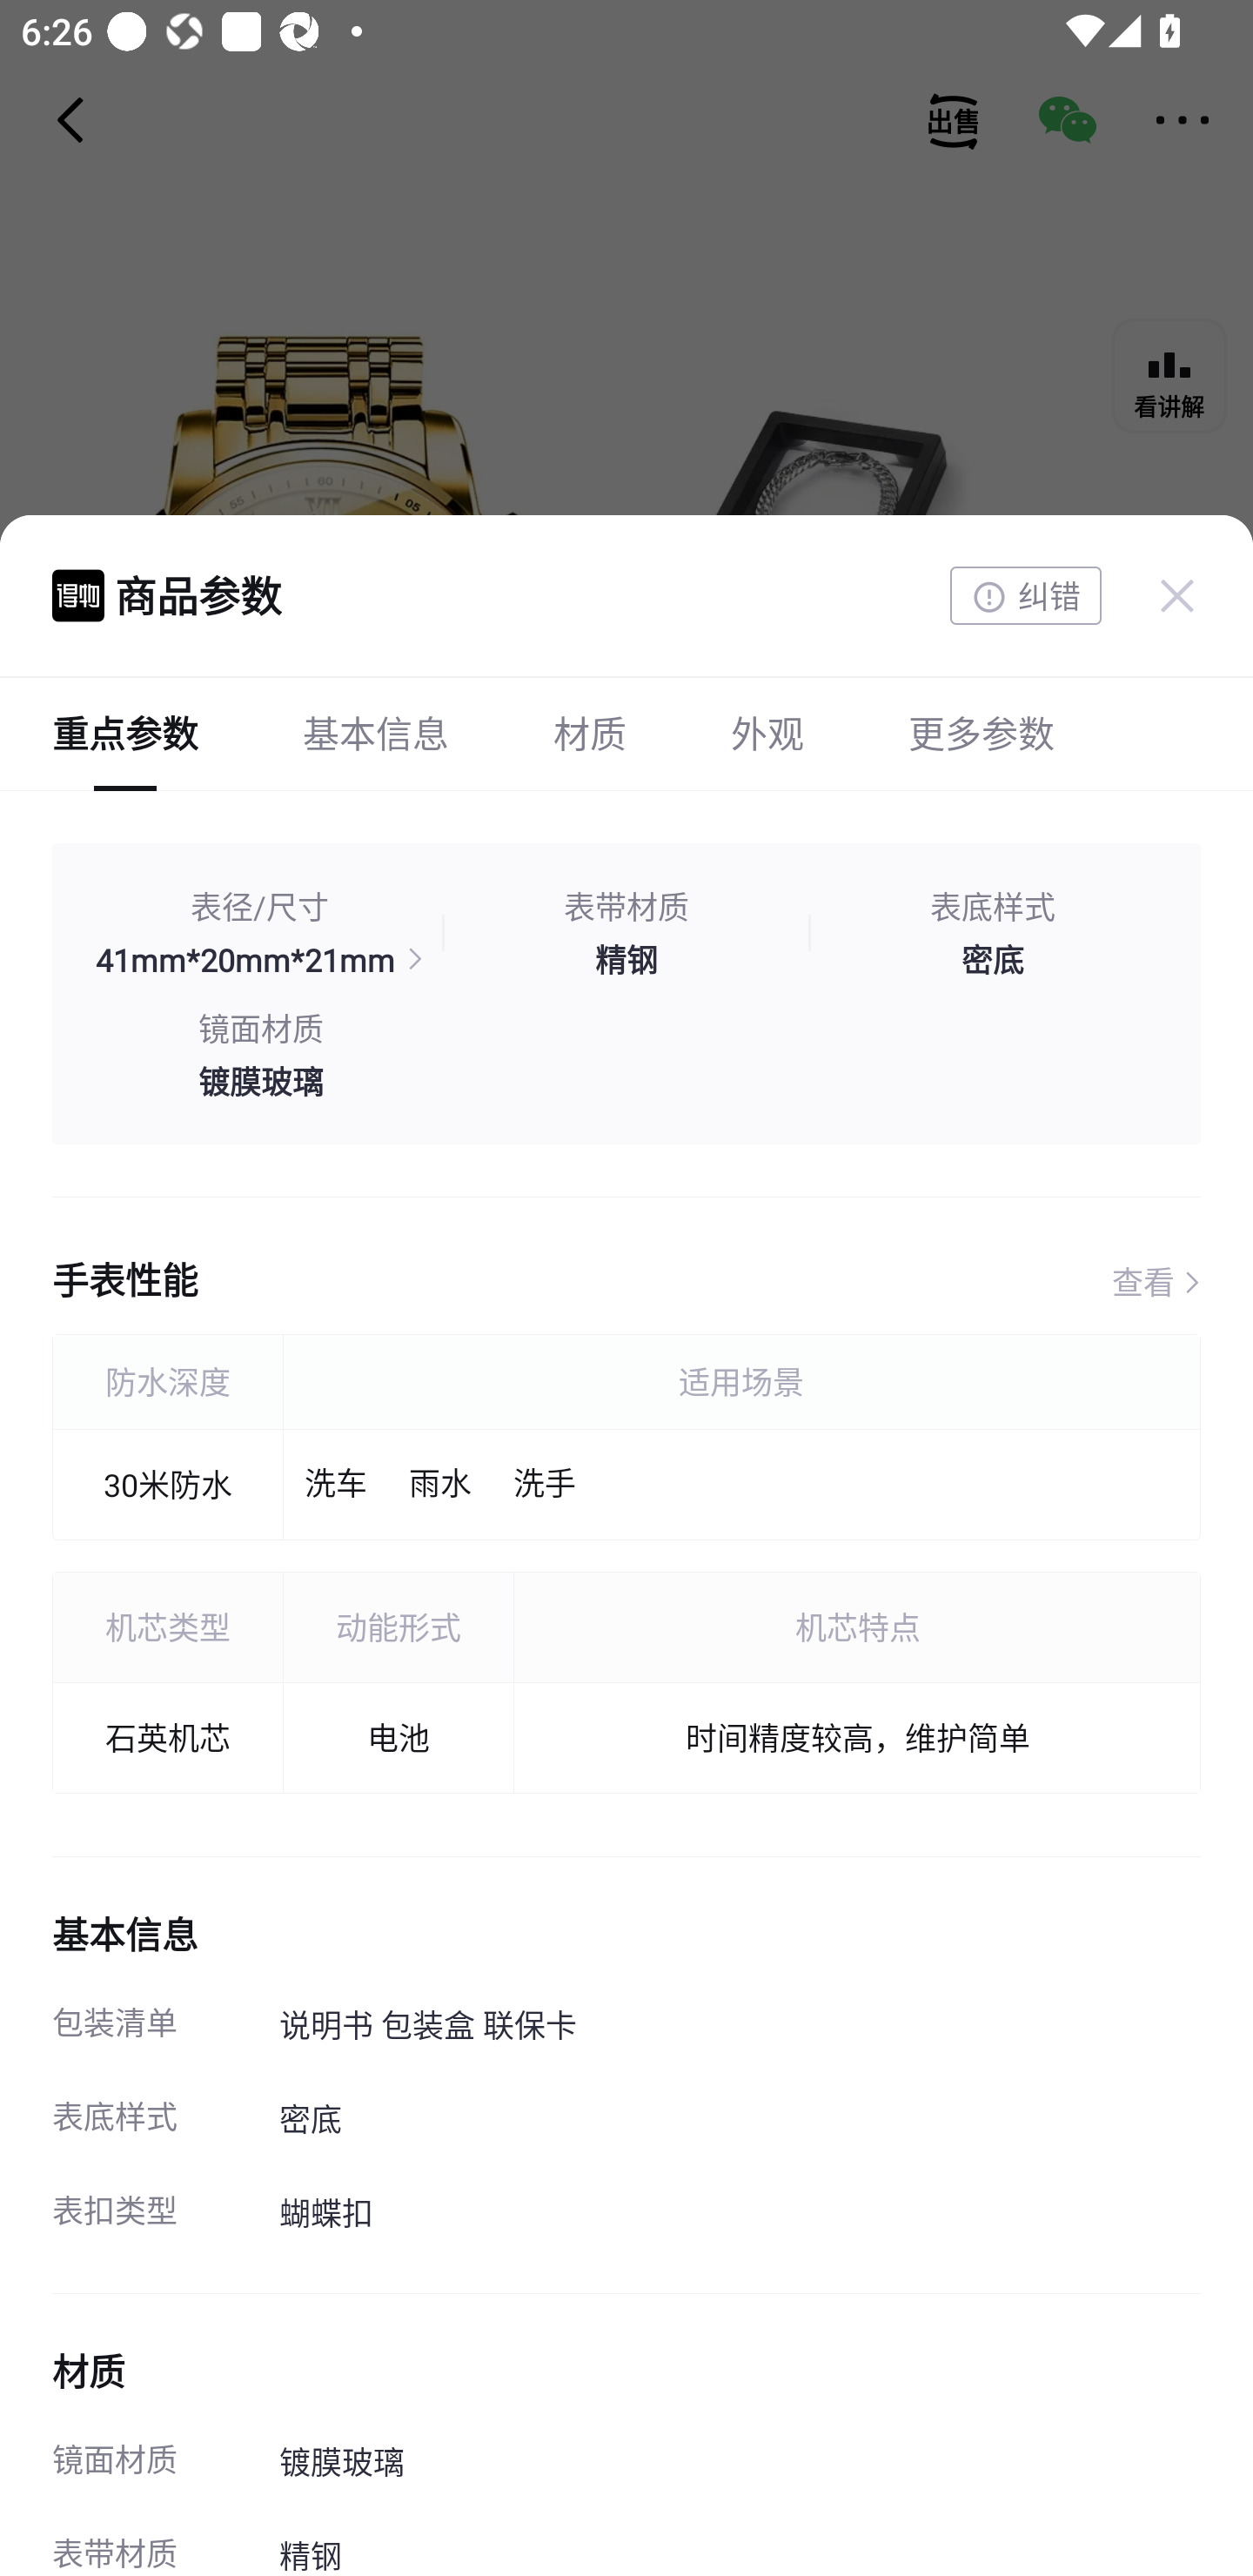  I want to click on 洗手, so click(544, 1485).